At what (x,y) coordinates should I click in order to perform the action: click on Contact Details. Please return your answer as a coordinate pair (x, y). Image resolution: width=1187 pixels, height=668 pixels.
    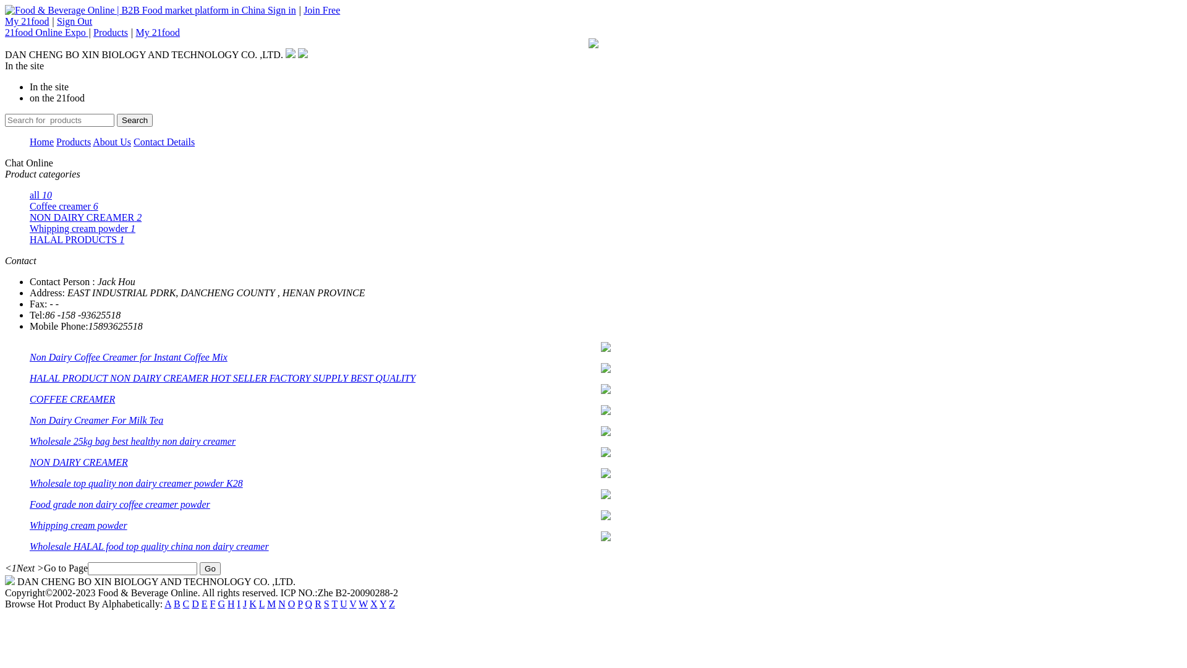
    Looking at the image, I should click on (164, 142).